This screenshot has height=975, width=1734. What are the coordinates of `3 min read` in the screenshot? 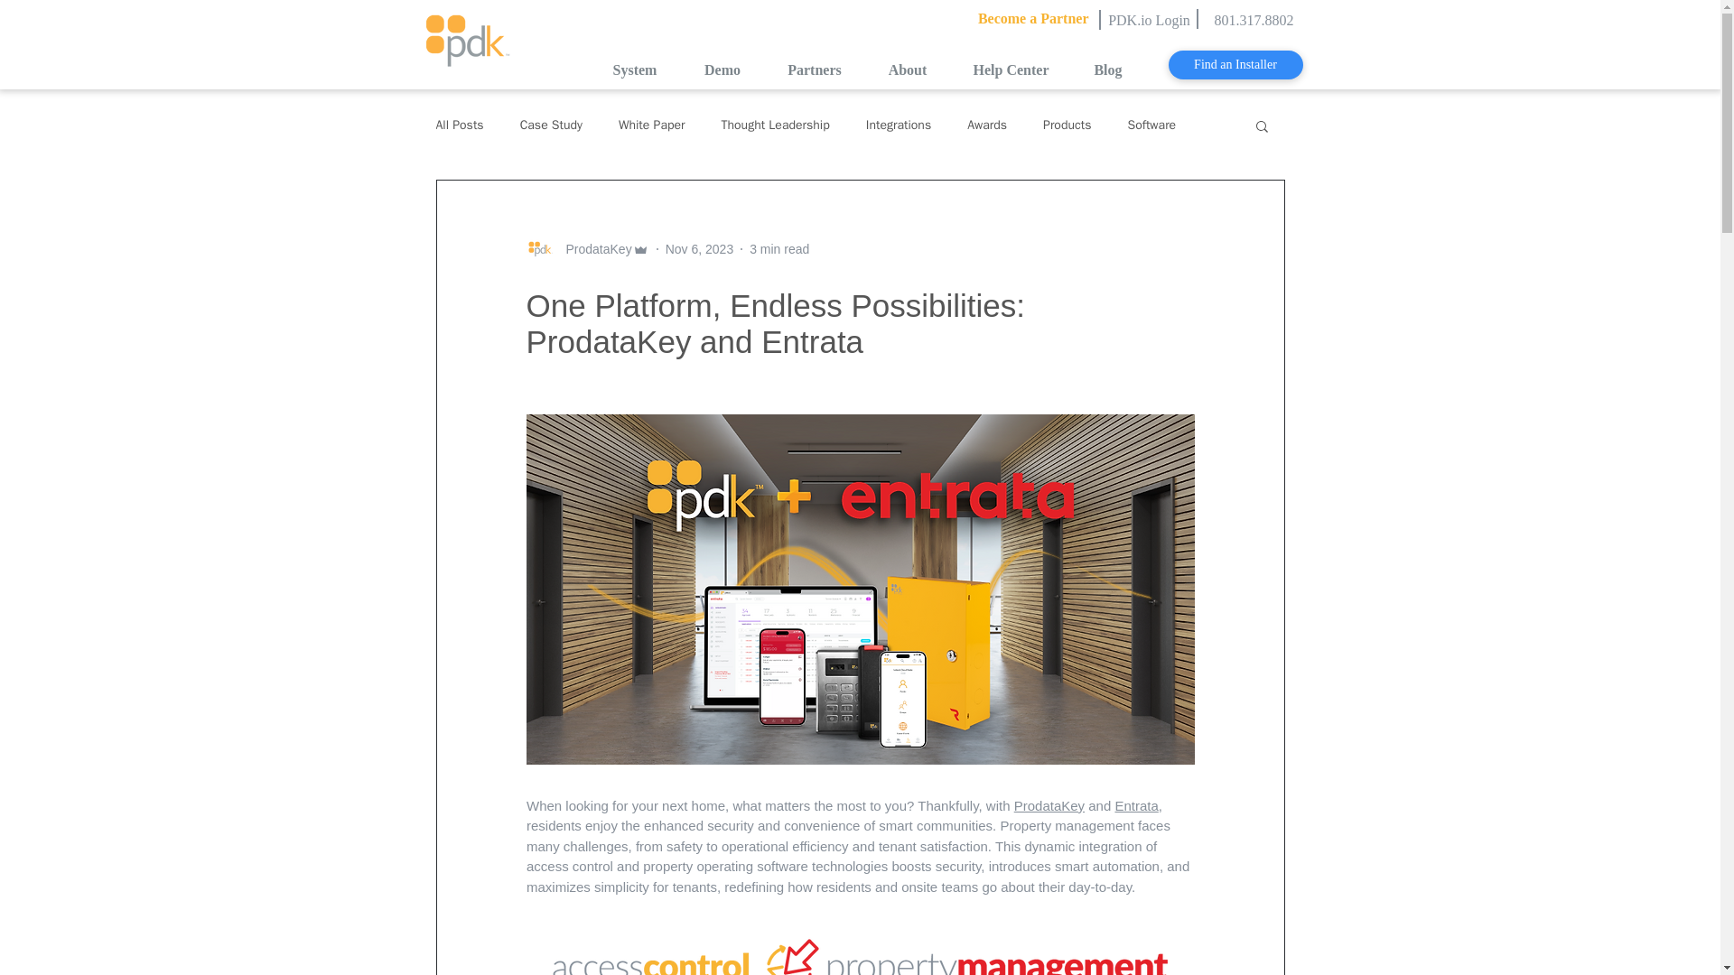 It's located at (778, 249).